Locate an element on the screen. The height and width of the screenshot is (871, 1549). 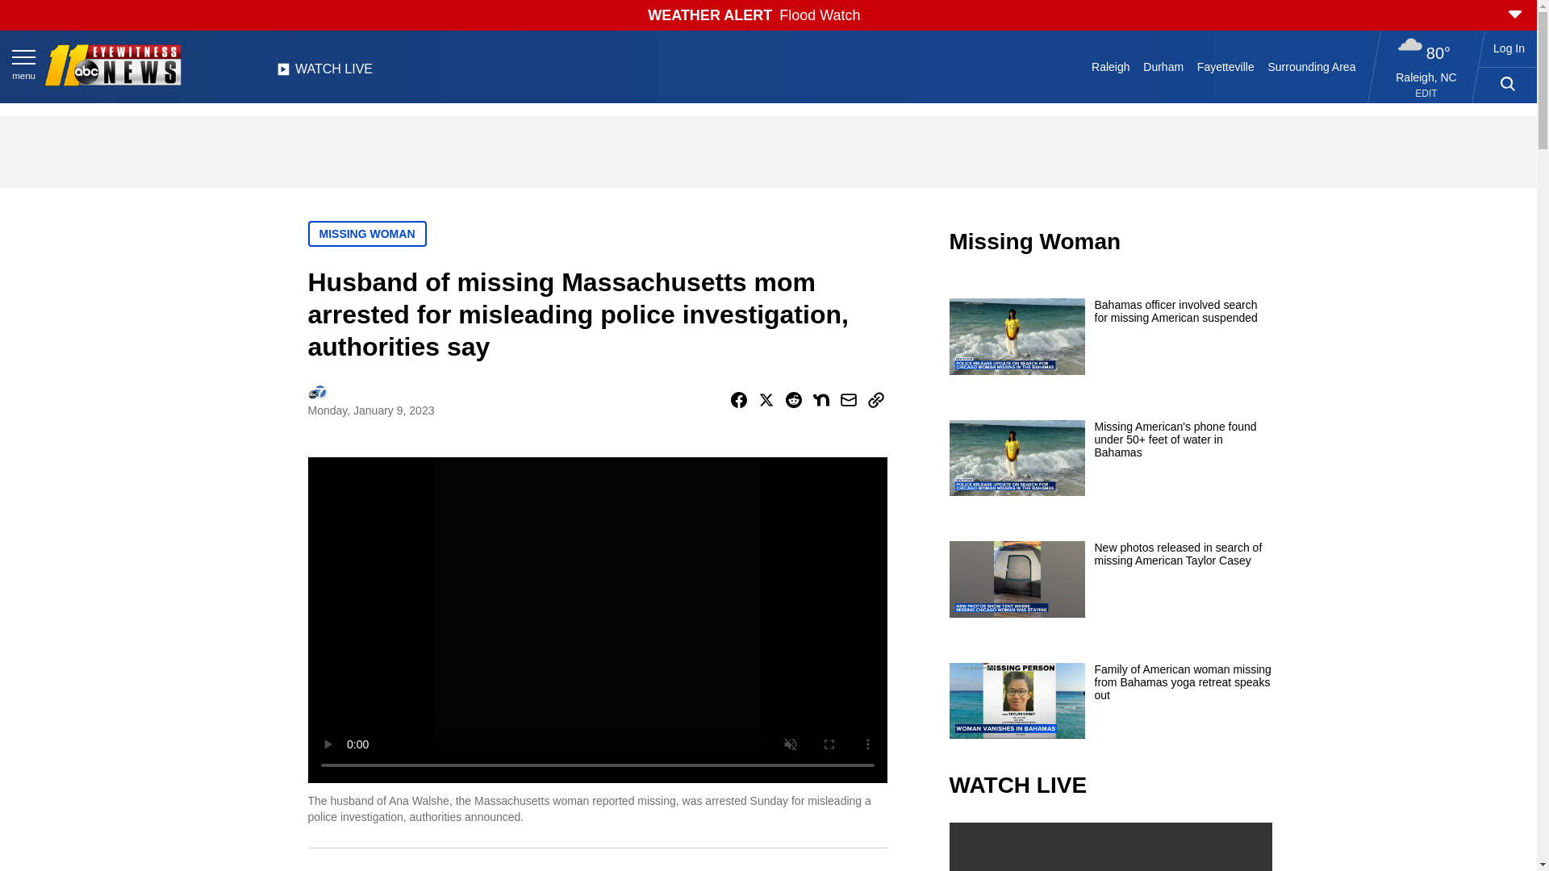
Surrounding Area is located at coordinates (1312, 66).